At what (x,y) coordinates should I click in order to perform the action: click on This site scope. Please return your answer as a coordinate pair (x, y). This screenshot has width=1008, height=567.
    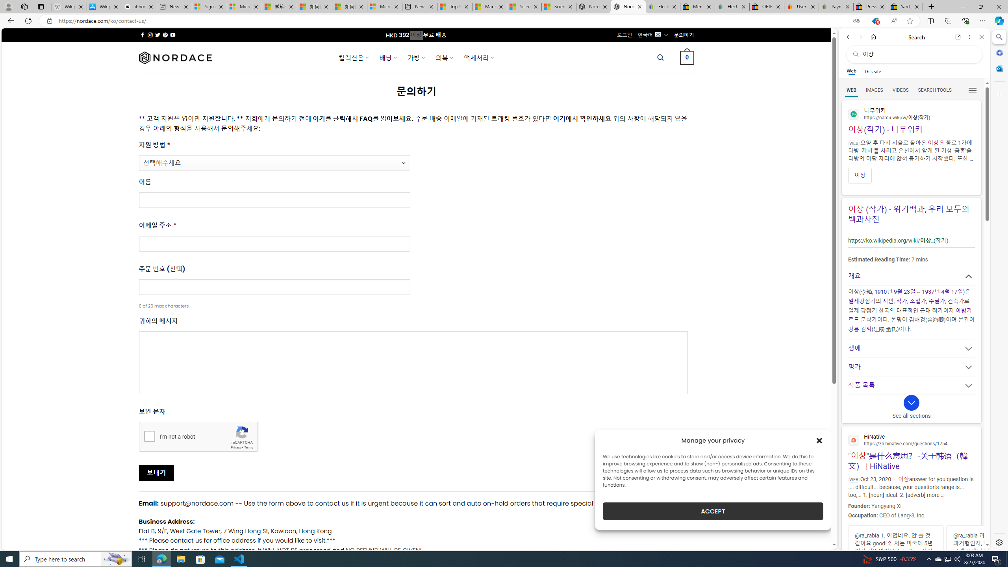
    Looking at the image, I should click on (872, 71).